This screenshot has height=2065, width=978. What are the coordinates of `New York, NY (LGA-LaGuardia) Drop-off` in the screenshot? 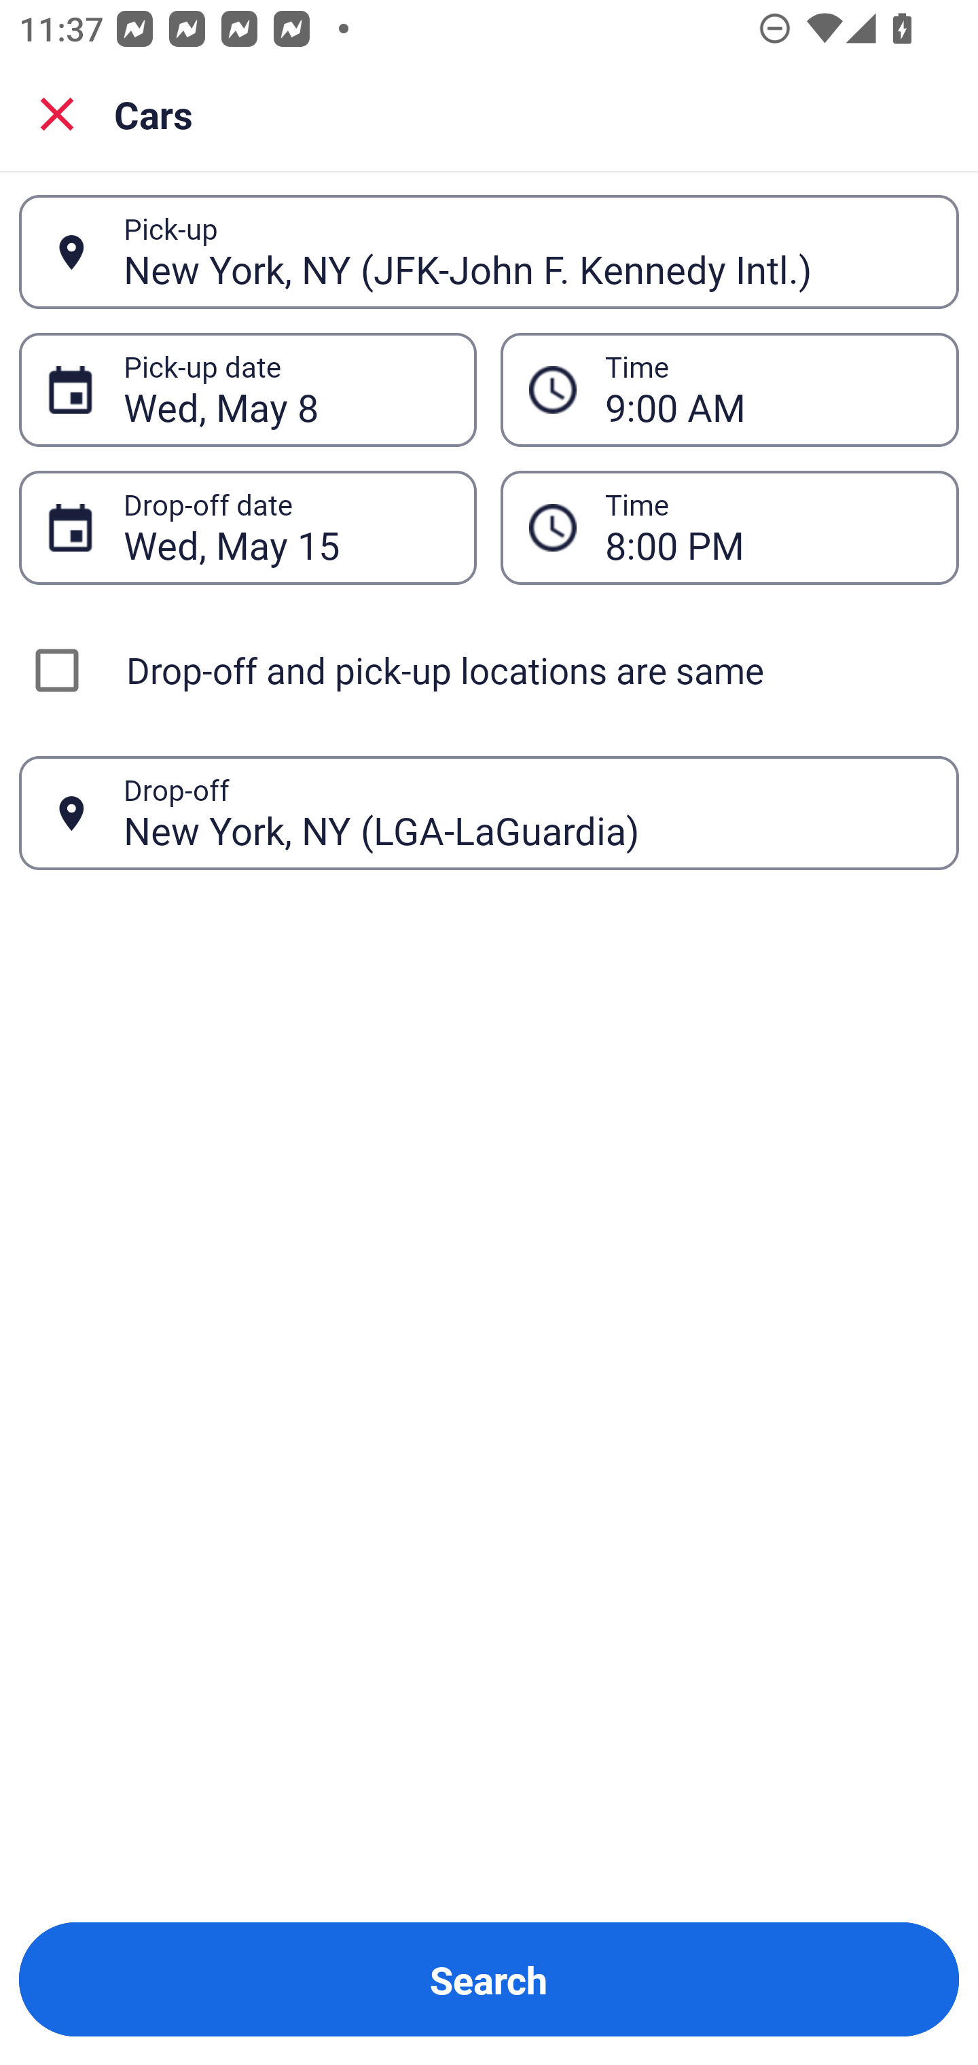 It's located at (489, 812).